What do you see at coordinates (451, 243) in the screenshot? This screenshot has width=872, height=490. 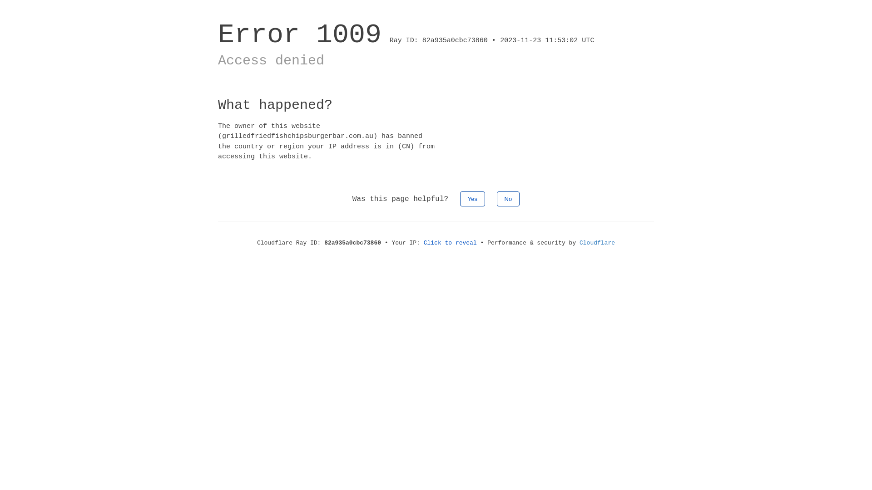 I see `Click to reveal` at bounding box center [451, 243].